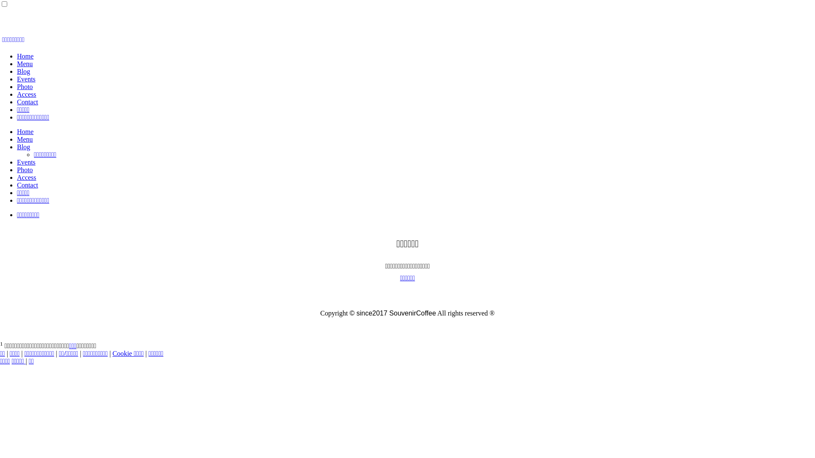  Describe the element at coordinates (25, 131) in the screenshot. I see `Home` at that location.